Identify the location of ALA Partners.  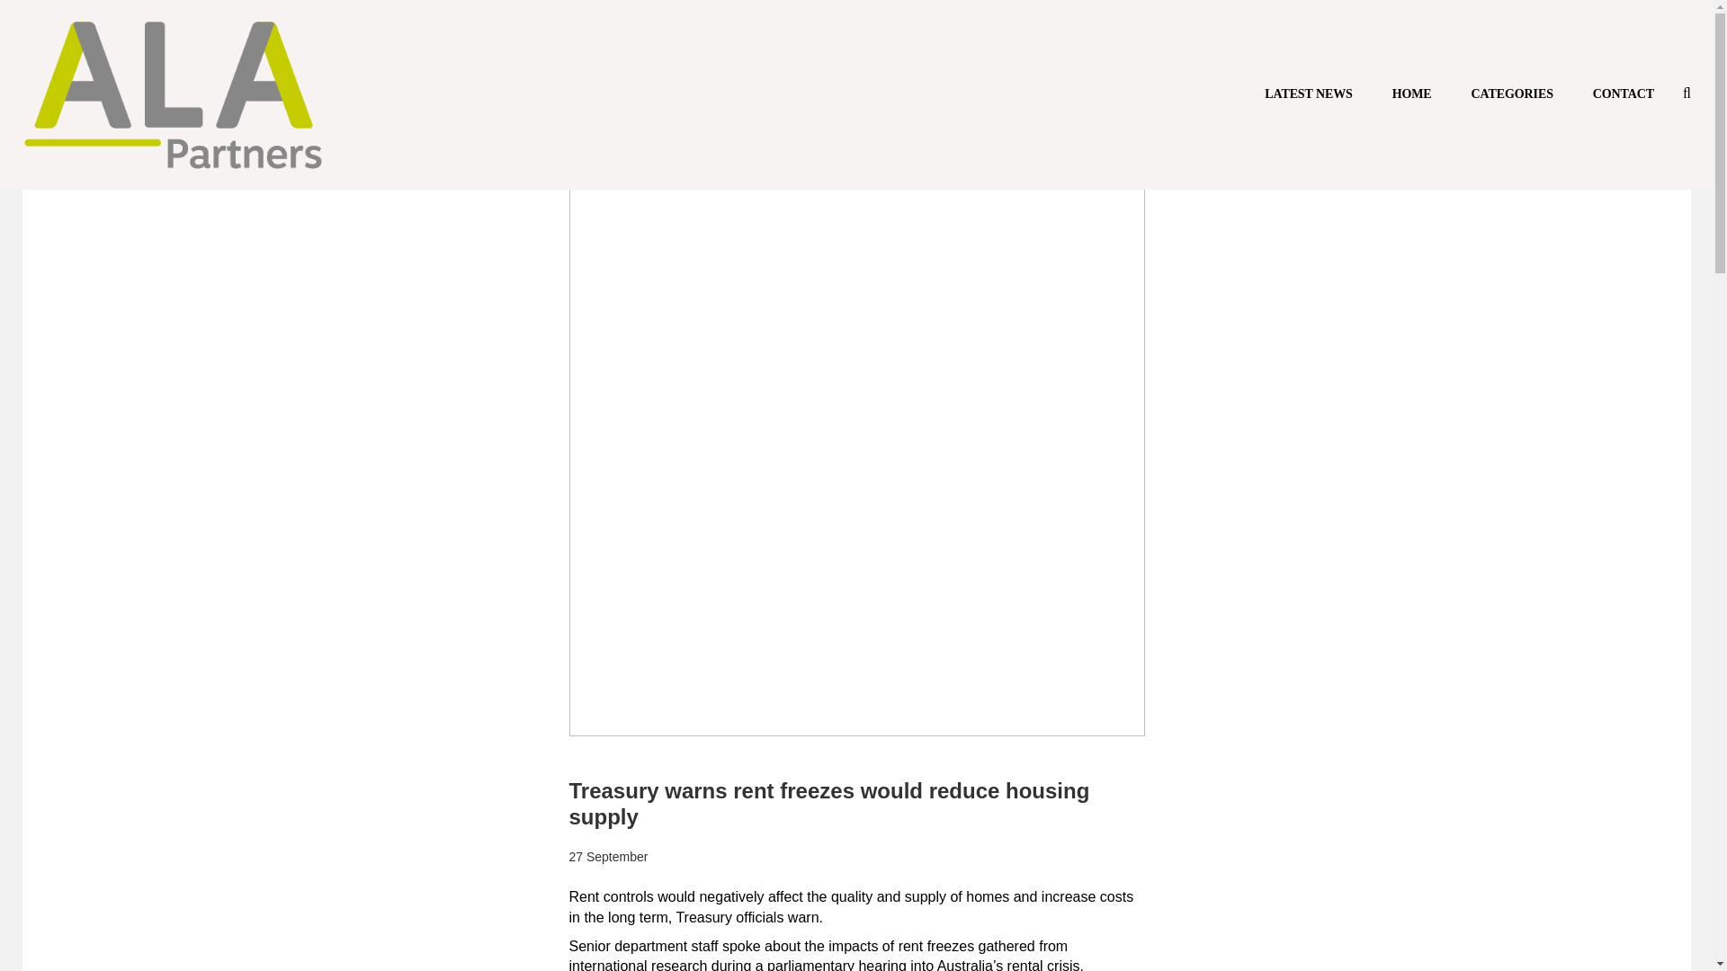
(173, 95).